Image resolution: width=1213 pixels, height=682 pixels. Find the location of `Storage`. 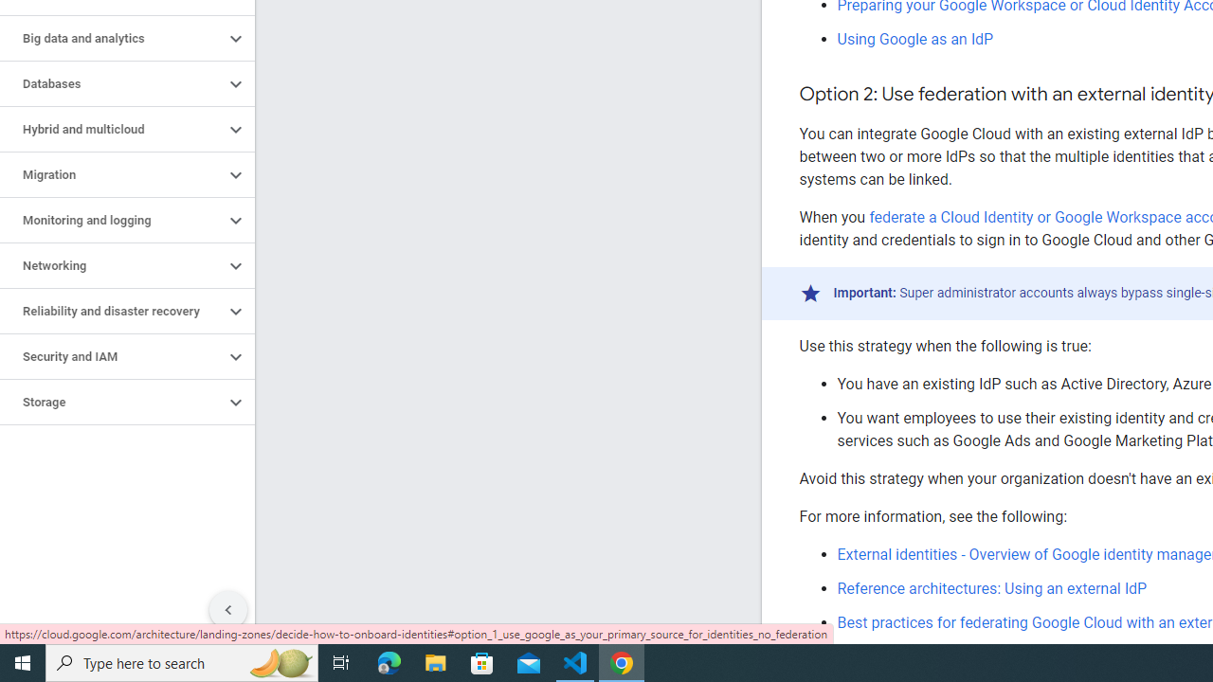

Storage is located at coordinates (112, 403).